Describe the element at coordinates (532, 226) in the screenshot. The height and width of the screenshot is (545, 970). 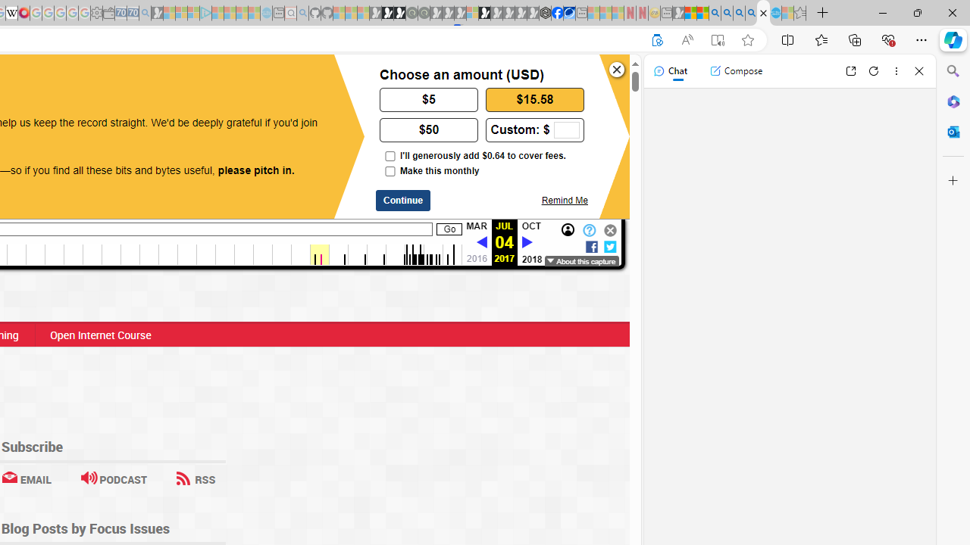
I see `OCT` at that location.